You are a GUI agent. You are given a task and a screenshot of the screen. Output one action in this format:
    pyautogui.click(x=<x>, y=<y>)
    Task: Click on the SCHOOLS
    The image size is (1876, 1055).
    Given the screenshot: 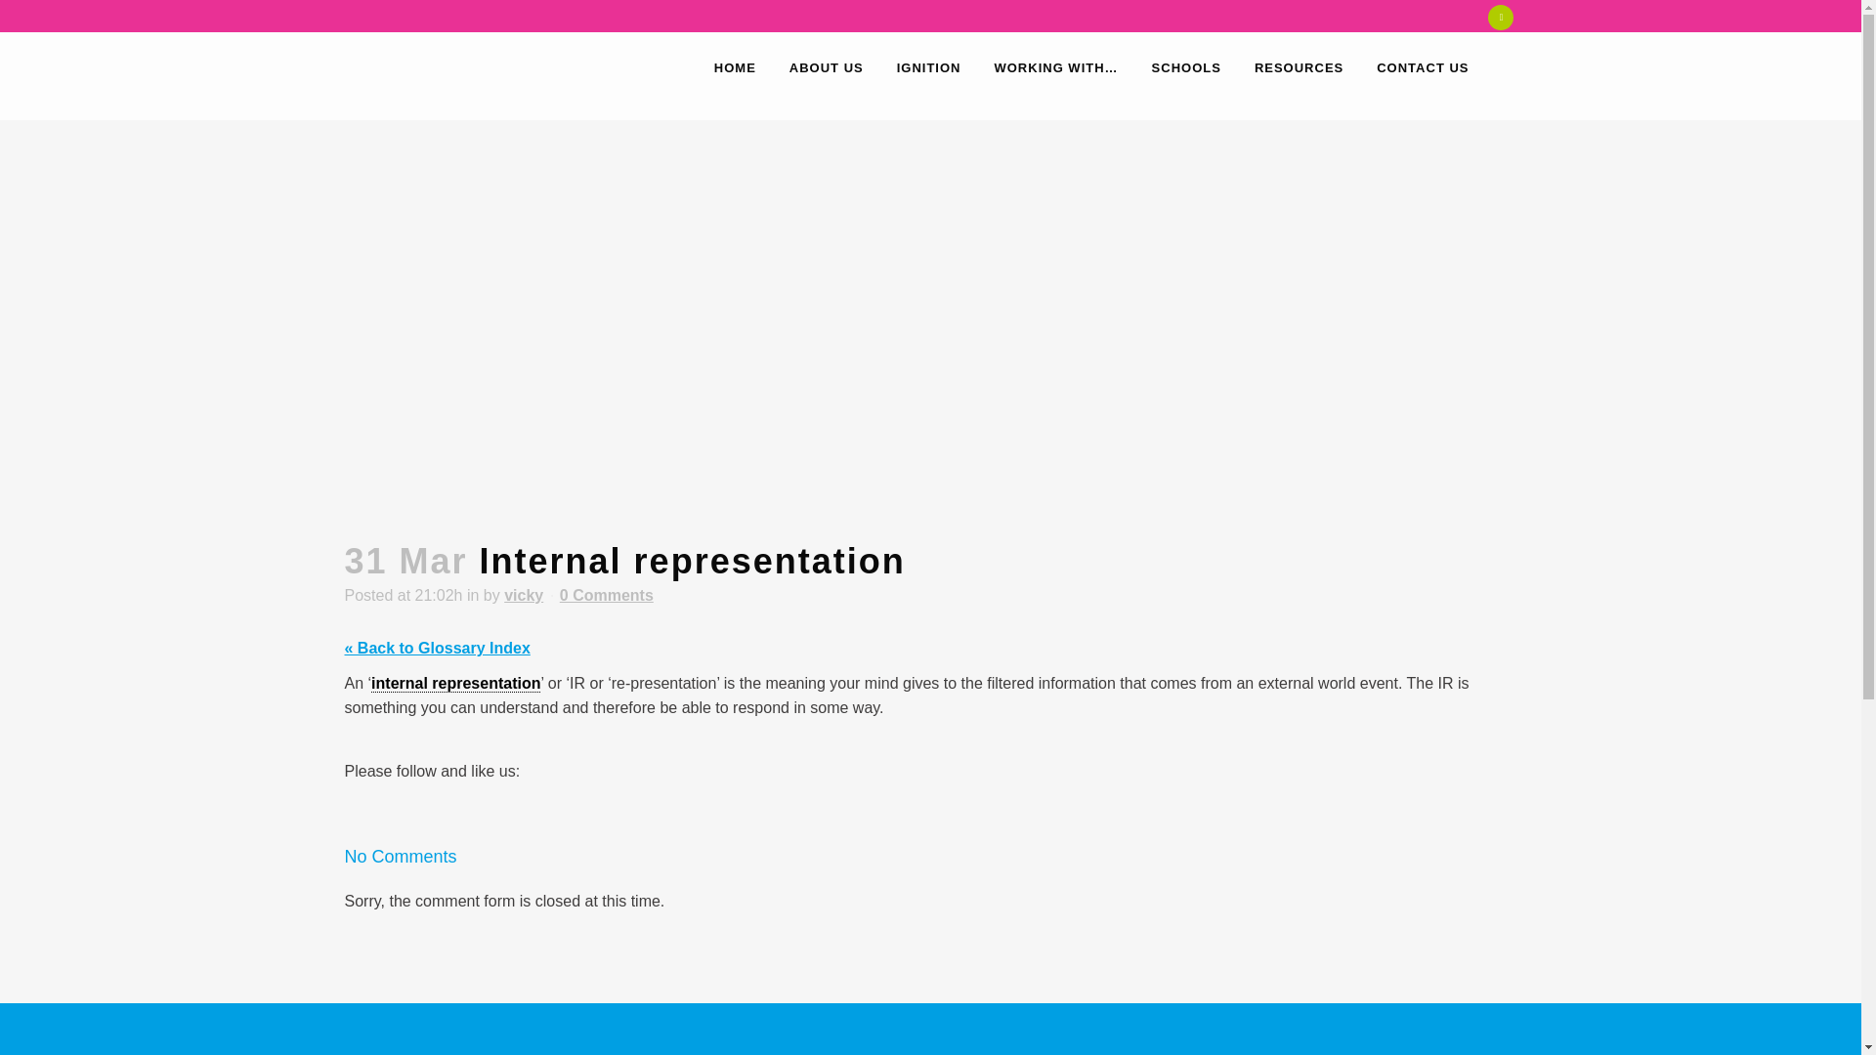 What is the action you would take?
    pyautogui.click(x=1186, y=67)
    